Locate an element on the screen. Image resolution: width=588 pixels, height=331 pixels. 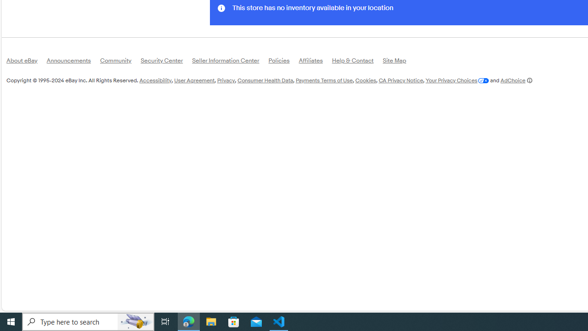
Policies is located at coordinates (283, 63).